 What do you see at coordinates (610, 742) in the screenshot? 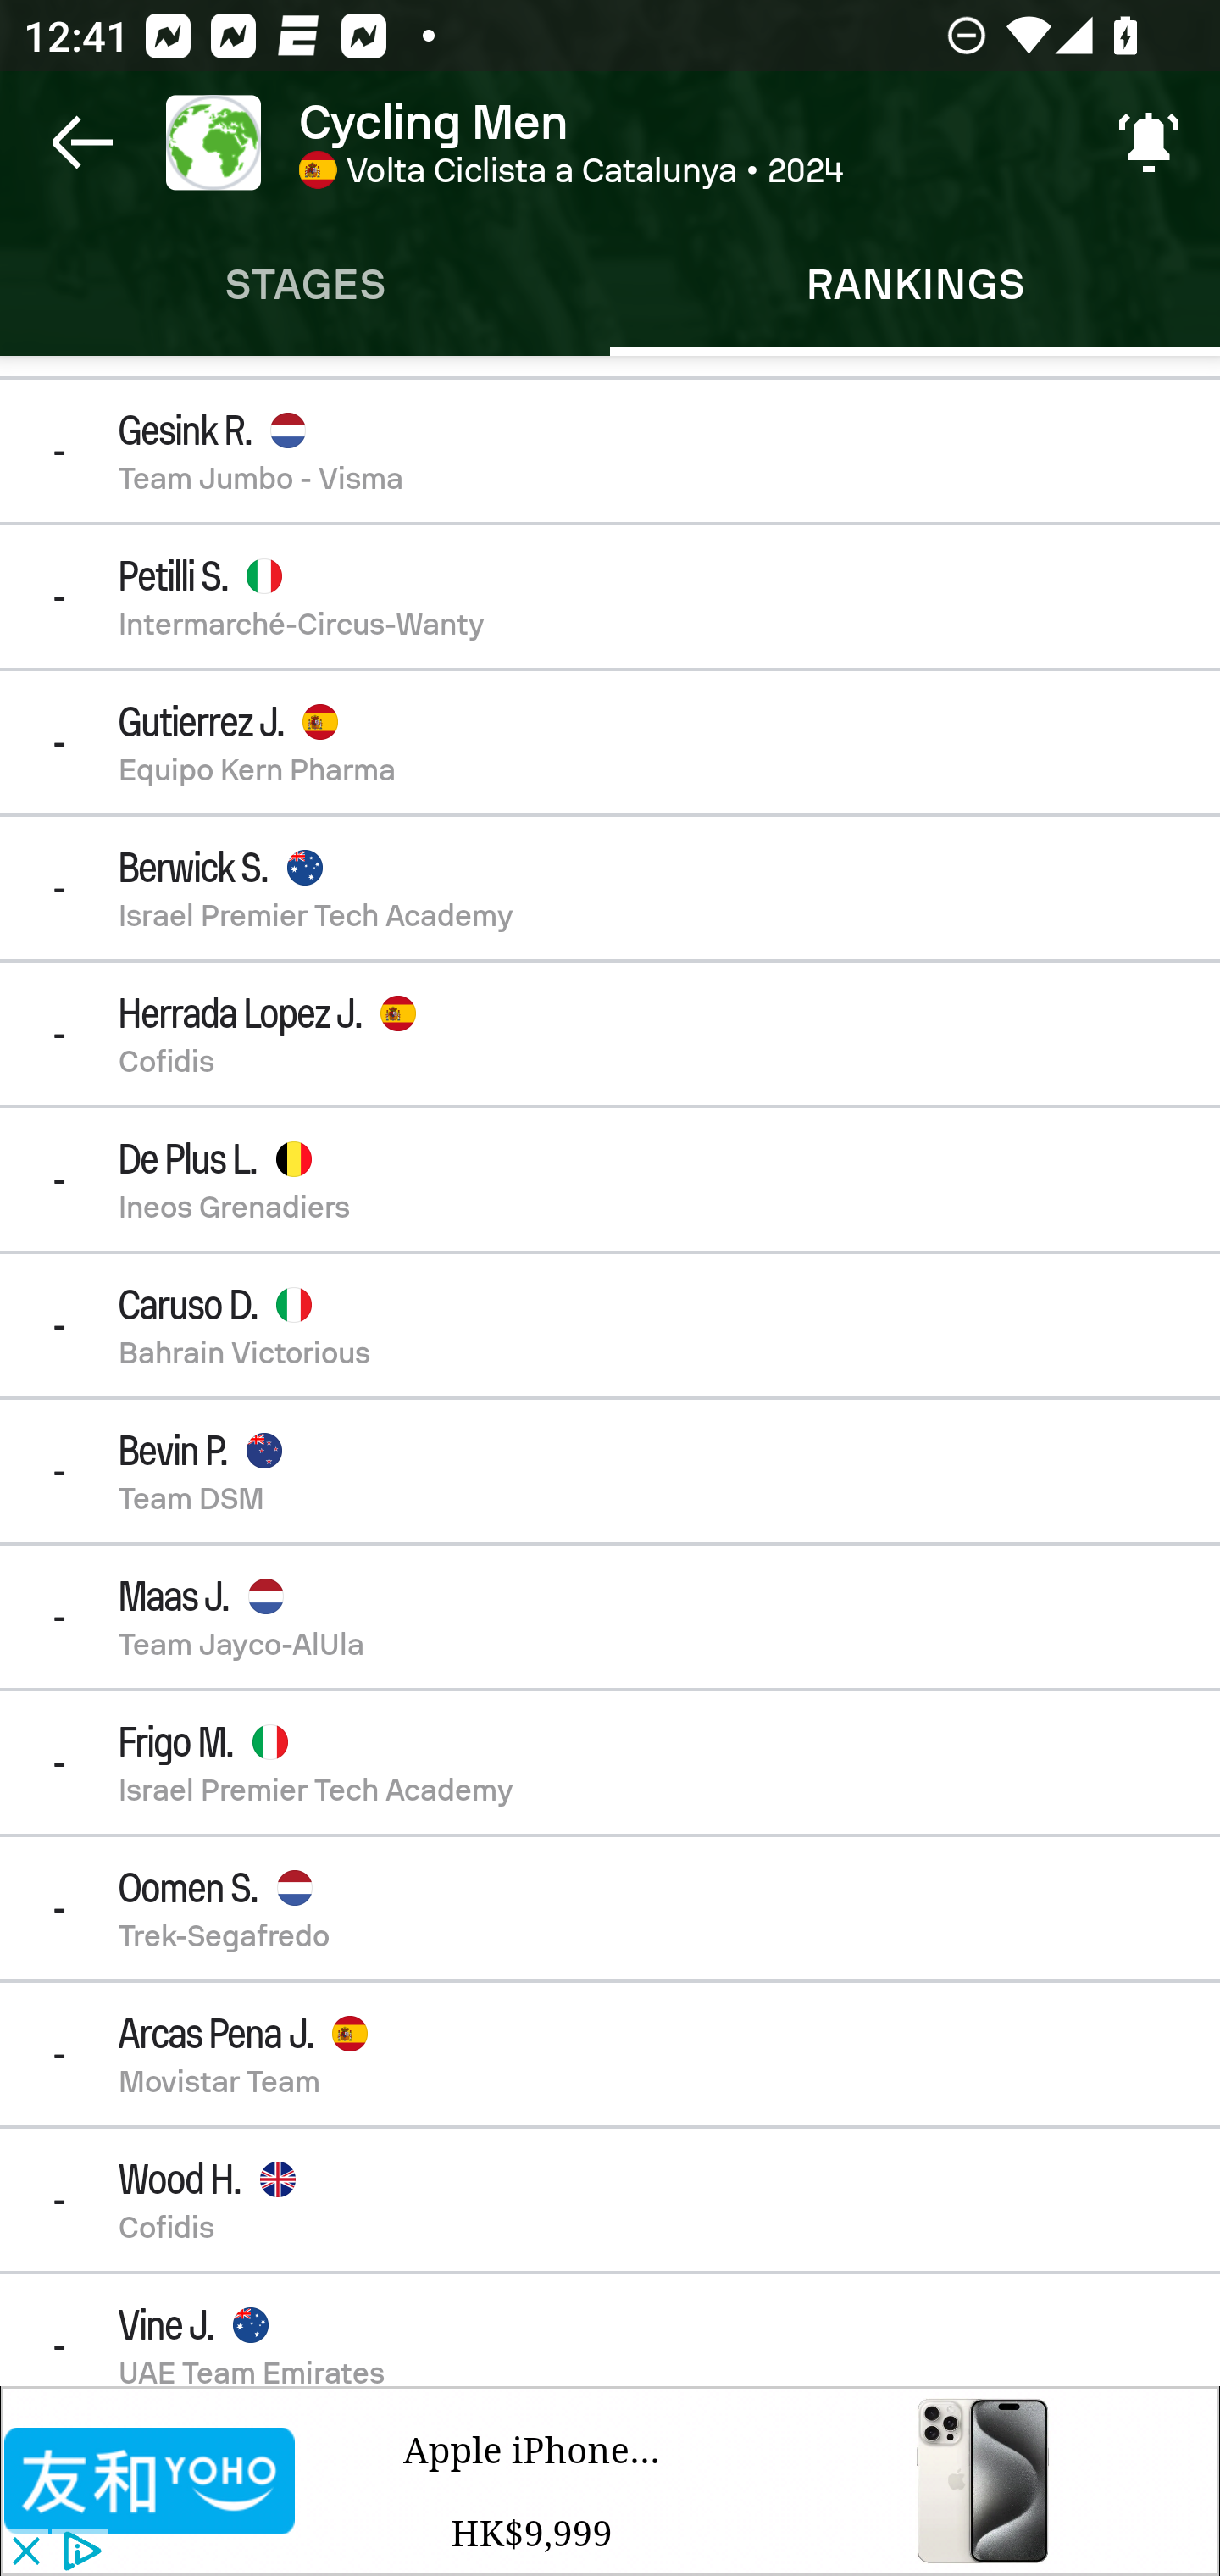
I see `- Gutierrez J. Equipo Kern Pharma` at bounding box center [610, 742].